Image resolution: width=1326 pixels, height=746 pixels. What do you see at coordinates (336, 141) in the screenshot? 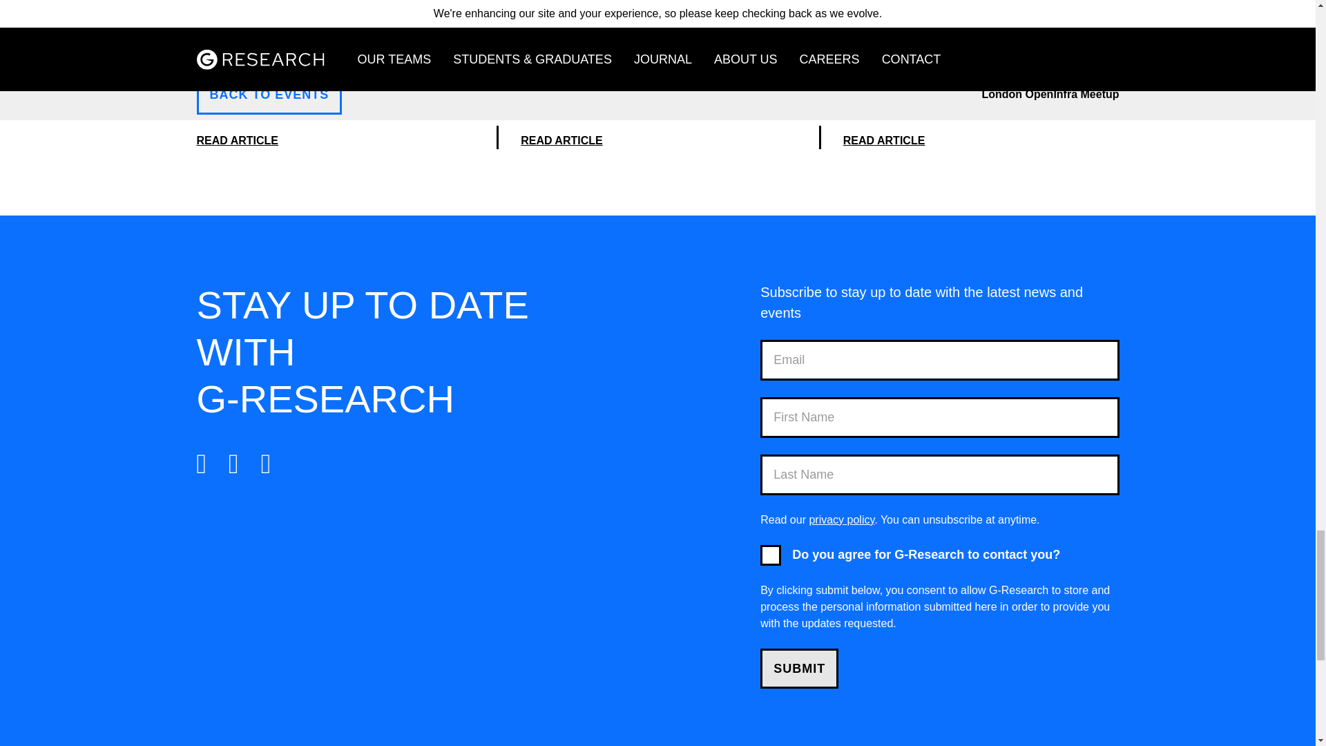
I see `READ ARTICLE` at bounding box center [336, 141].